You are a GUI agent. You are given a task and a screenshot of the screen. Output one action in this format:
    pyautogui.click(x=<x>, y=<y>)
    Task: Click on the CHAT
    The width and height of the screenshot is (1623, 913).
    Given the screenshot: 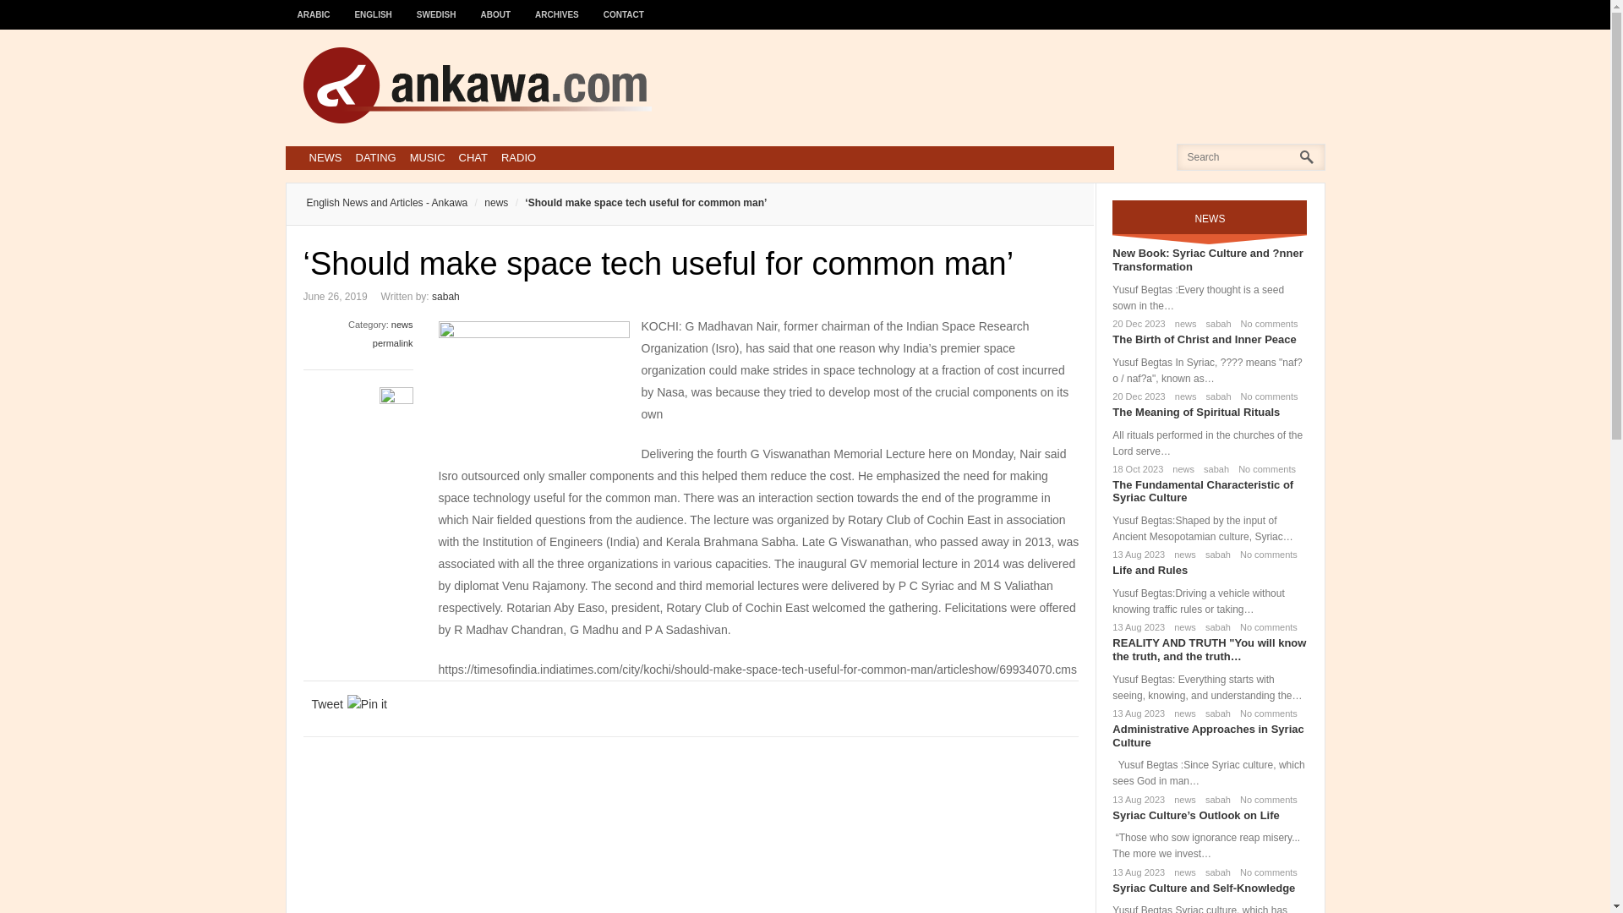 What is the action you would take?
    pyautogui.click(x=473, y=157)
    